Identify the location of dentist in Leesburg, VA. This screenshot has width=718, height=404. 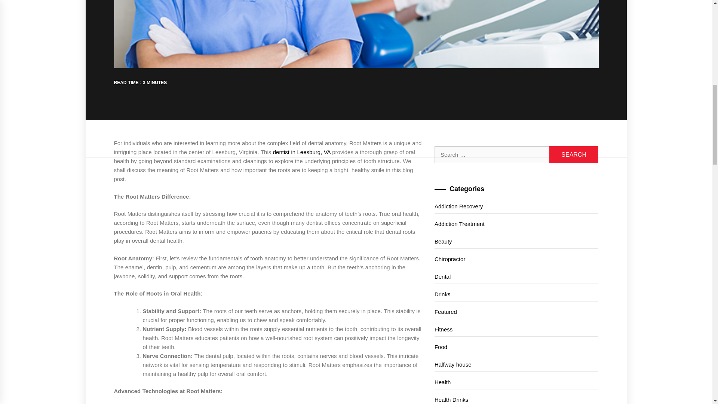
(301, 152).